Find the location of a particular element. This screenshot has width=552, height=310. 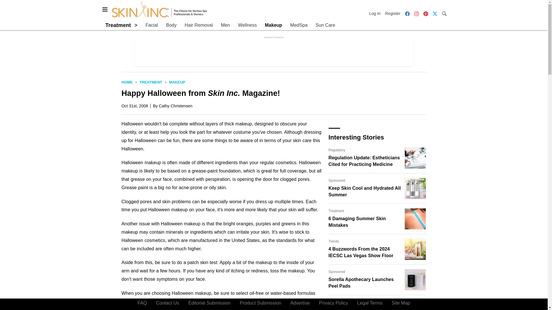

Sponsored is located at coordinates (337, 180).